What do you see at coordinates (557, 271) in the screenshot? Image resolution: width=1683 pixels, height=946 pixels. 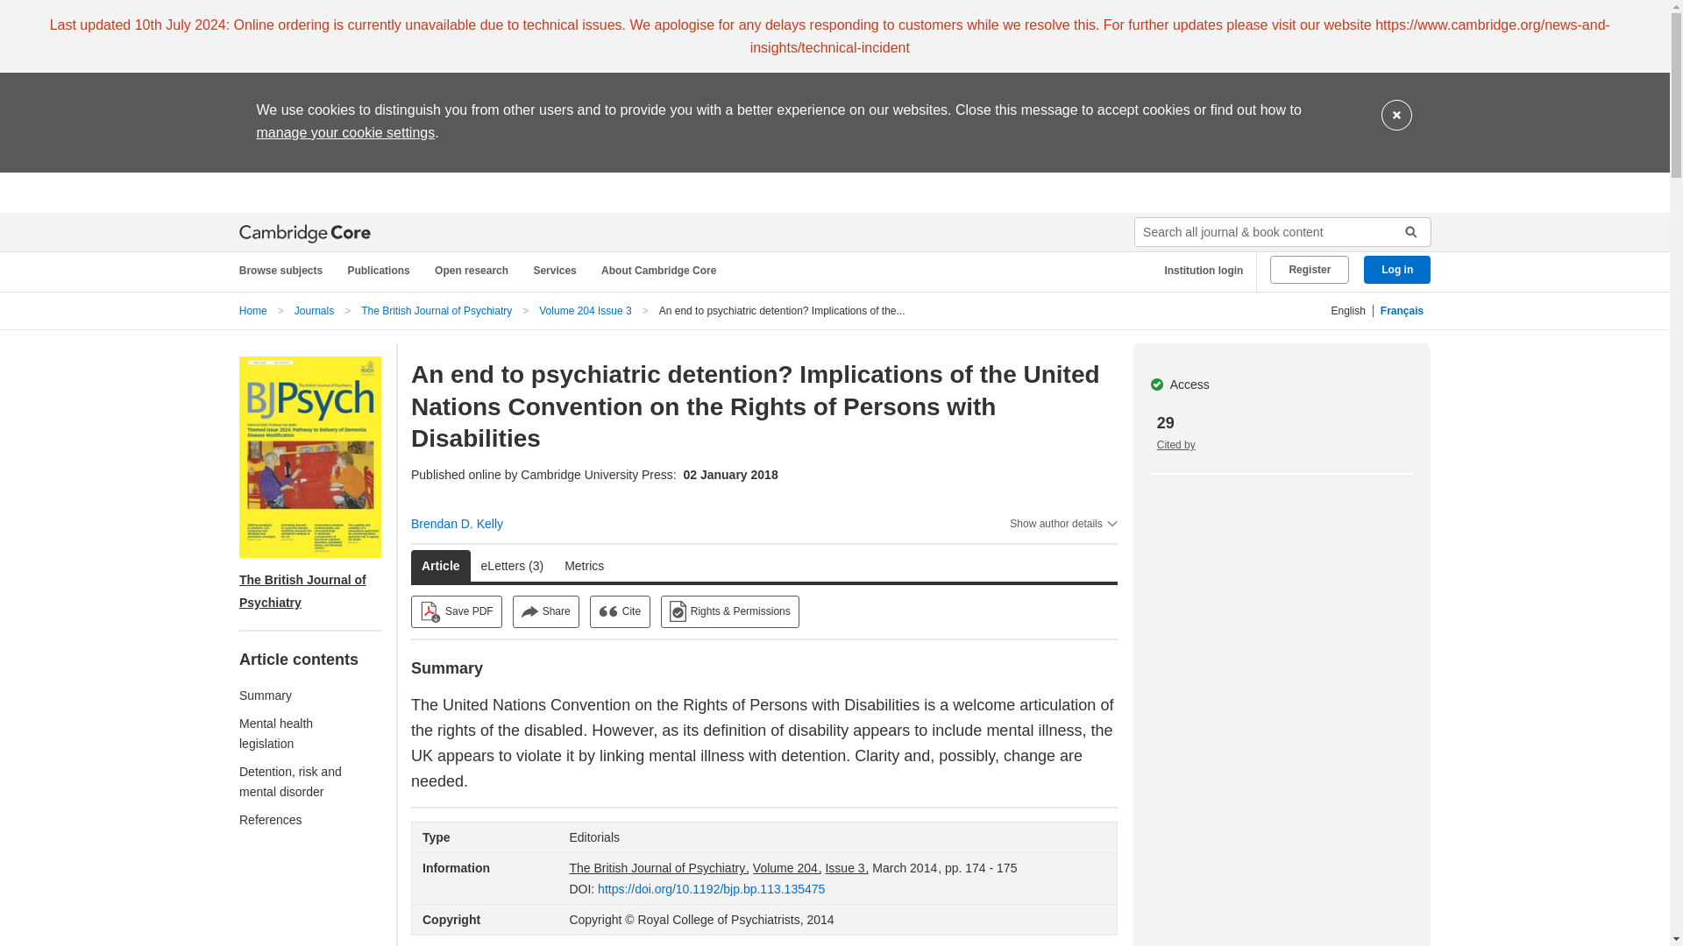 I see `Services` at bounding box center [557, 271].